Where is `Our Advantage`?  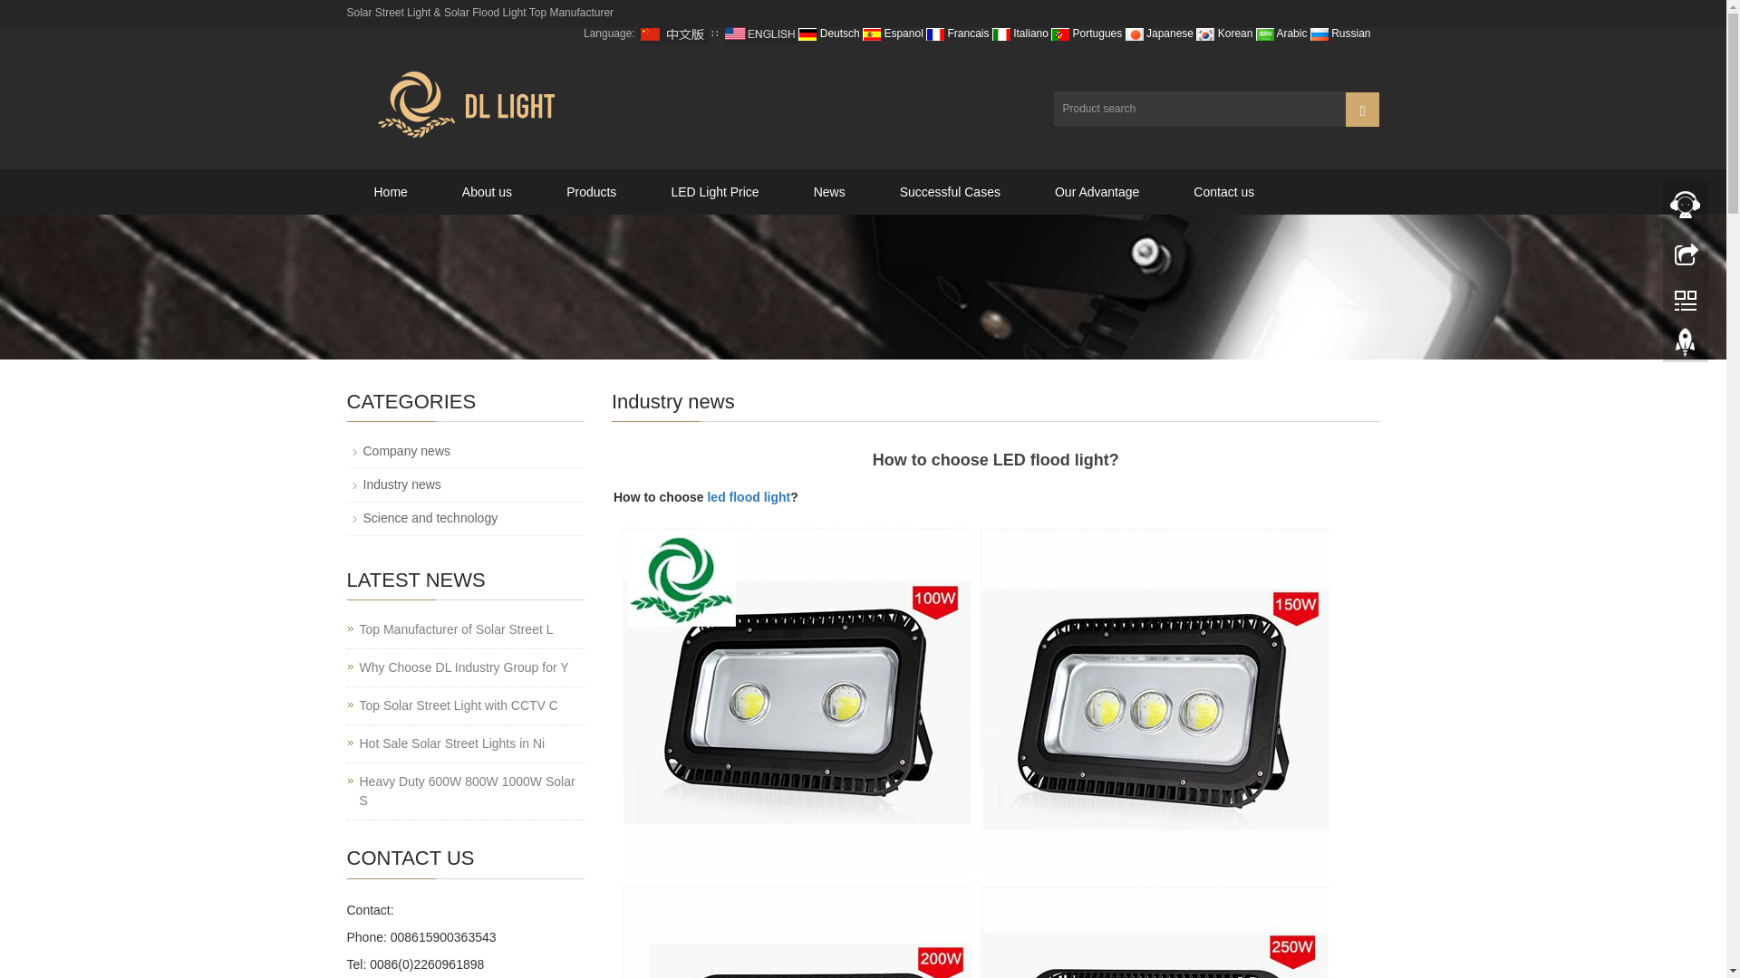 Our Advantage is located at coordinates (1097, 191).